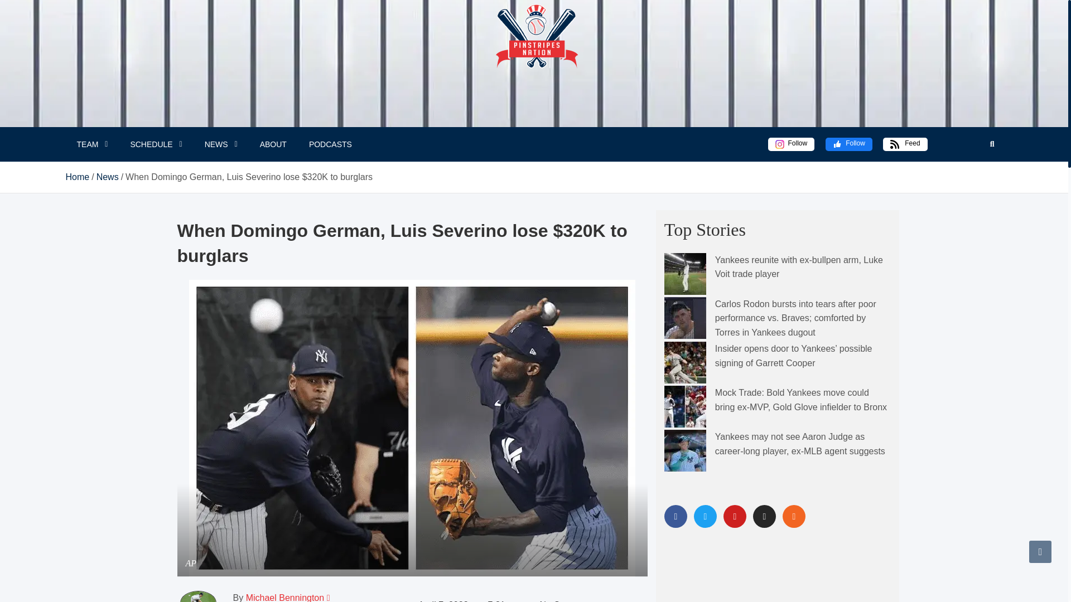 The height and width of the screenshot is (602, 1071). Describe the element at coordinates (849, 144) in the screenshot. I see `Follow` at that location.